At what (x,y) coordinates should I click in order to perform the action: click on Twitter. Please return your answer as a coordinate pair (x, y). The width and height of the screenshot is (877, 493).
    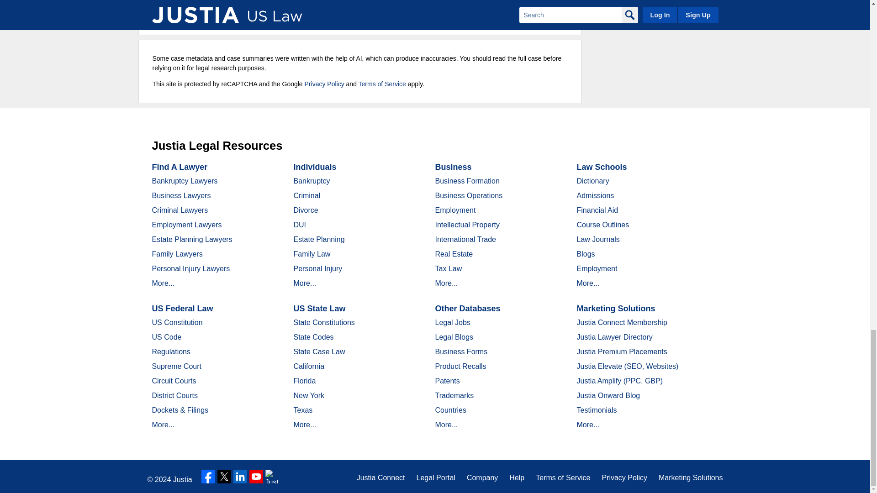
    Looking at the image, I should click on (224, 477).